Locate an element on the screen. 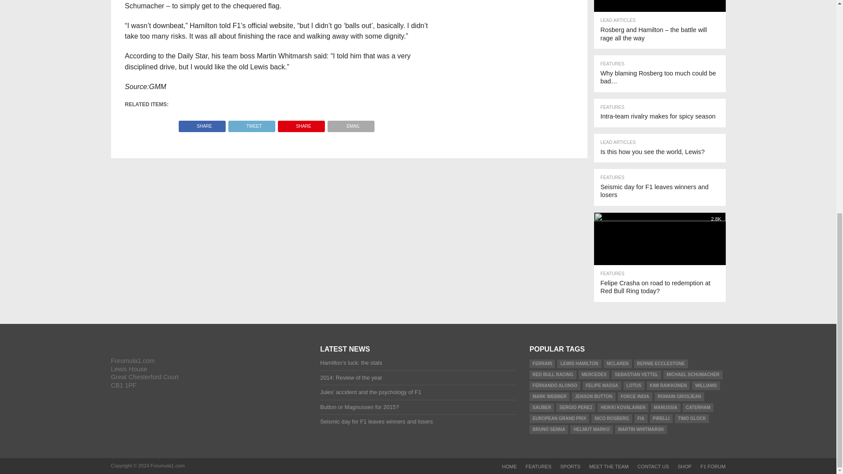  Pin This Post is located at coordinates (301, 124).